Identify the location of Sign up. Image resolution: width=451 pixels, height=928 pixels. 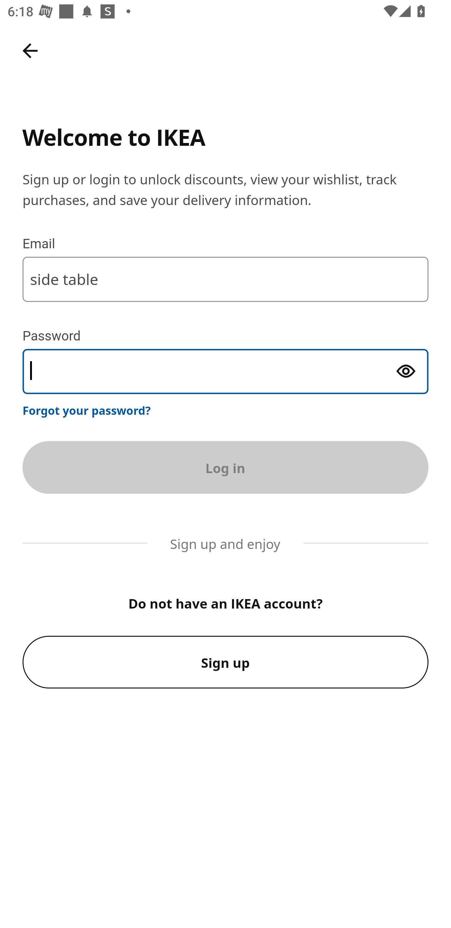
(225, 662).